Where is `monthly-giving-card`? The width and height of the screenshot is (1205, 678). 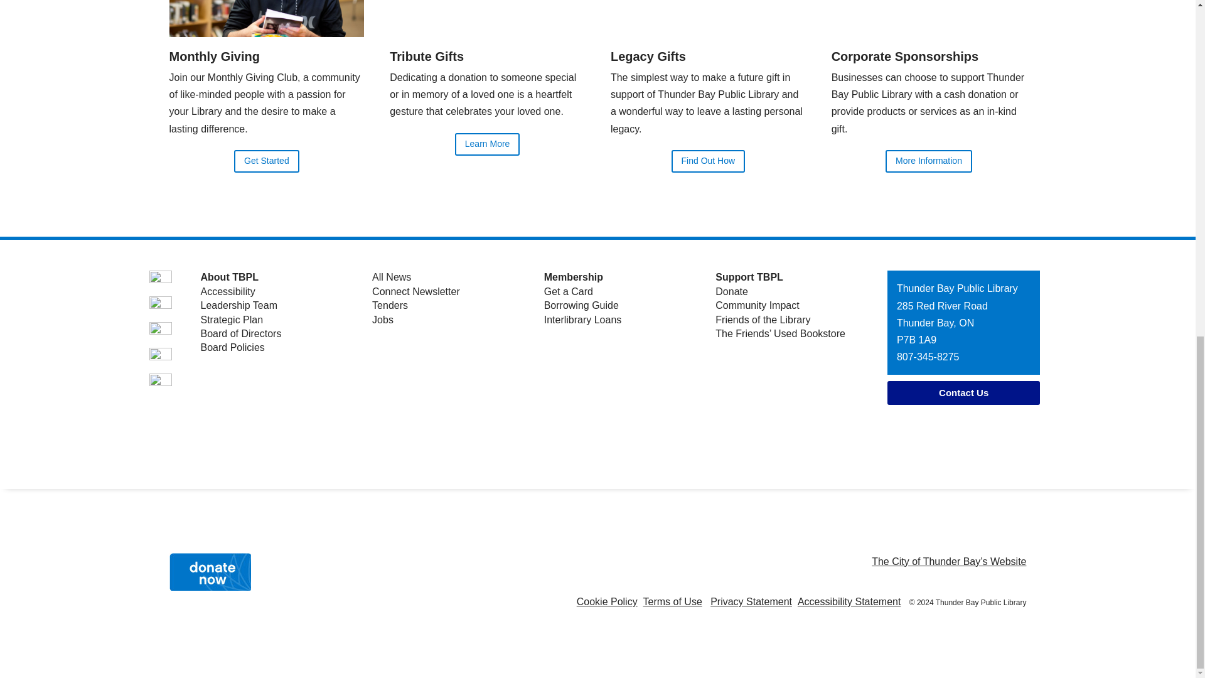
monthly-giving-card is located at coordinates (267, 19).